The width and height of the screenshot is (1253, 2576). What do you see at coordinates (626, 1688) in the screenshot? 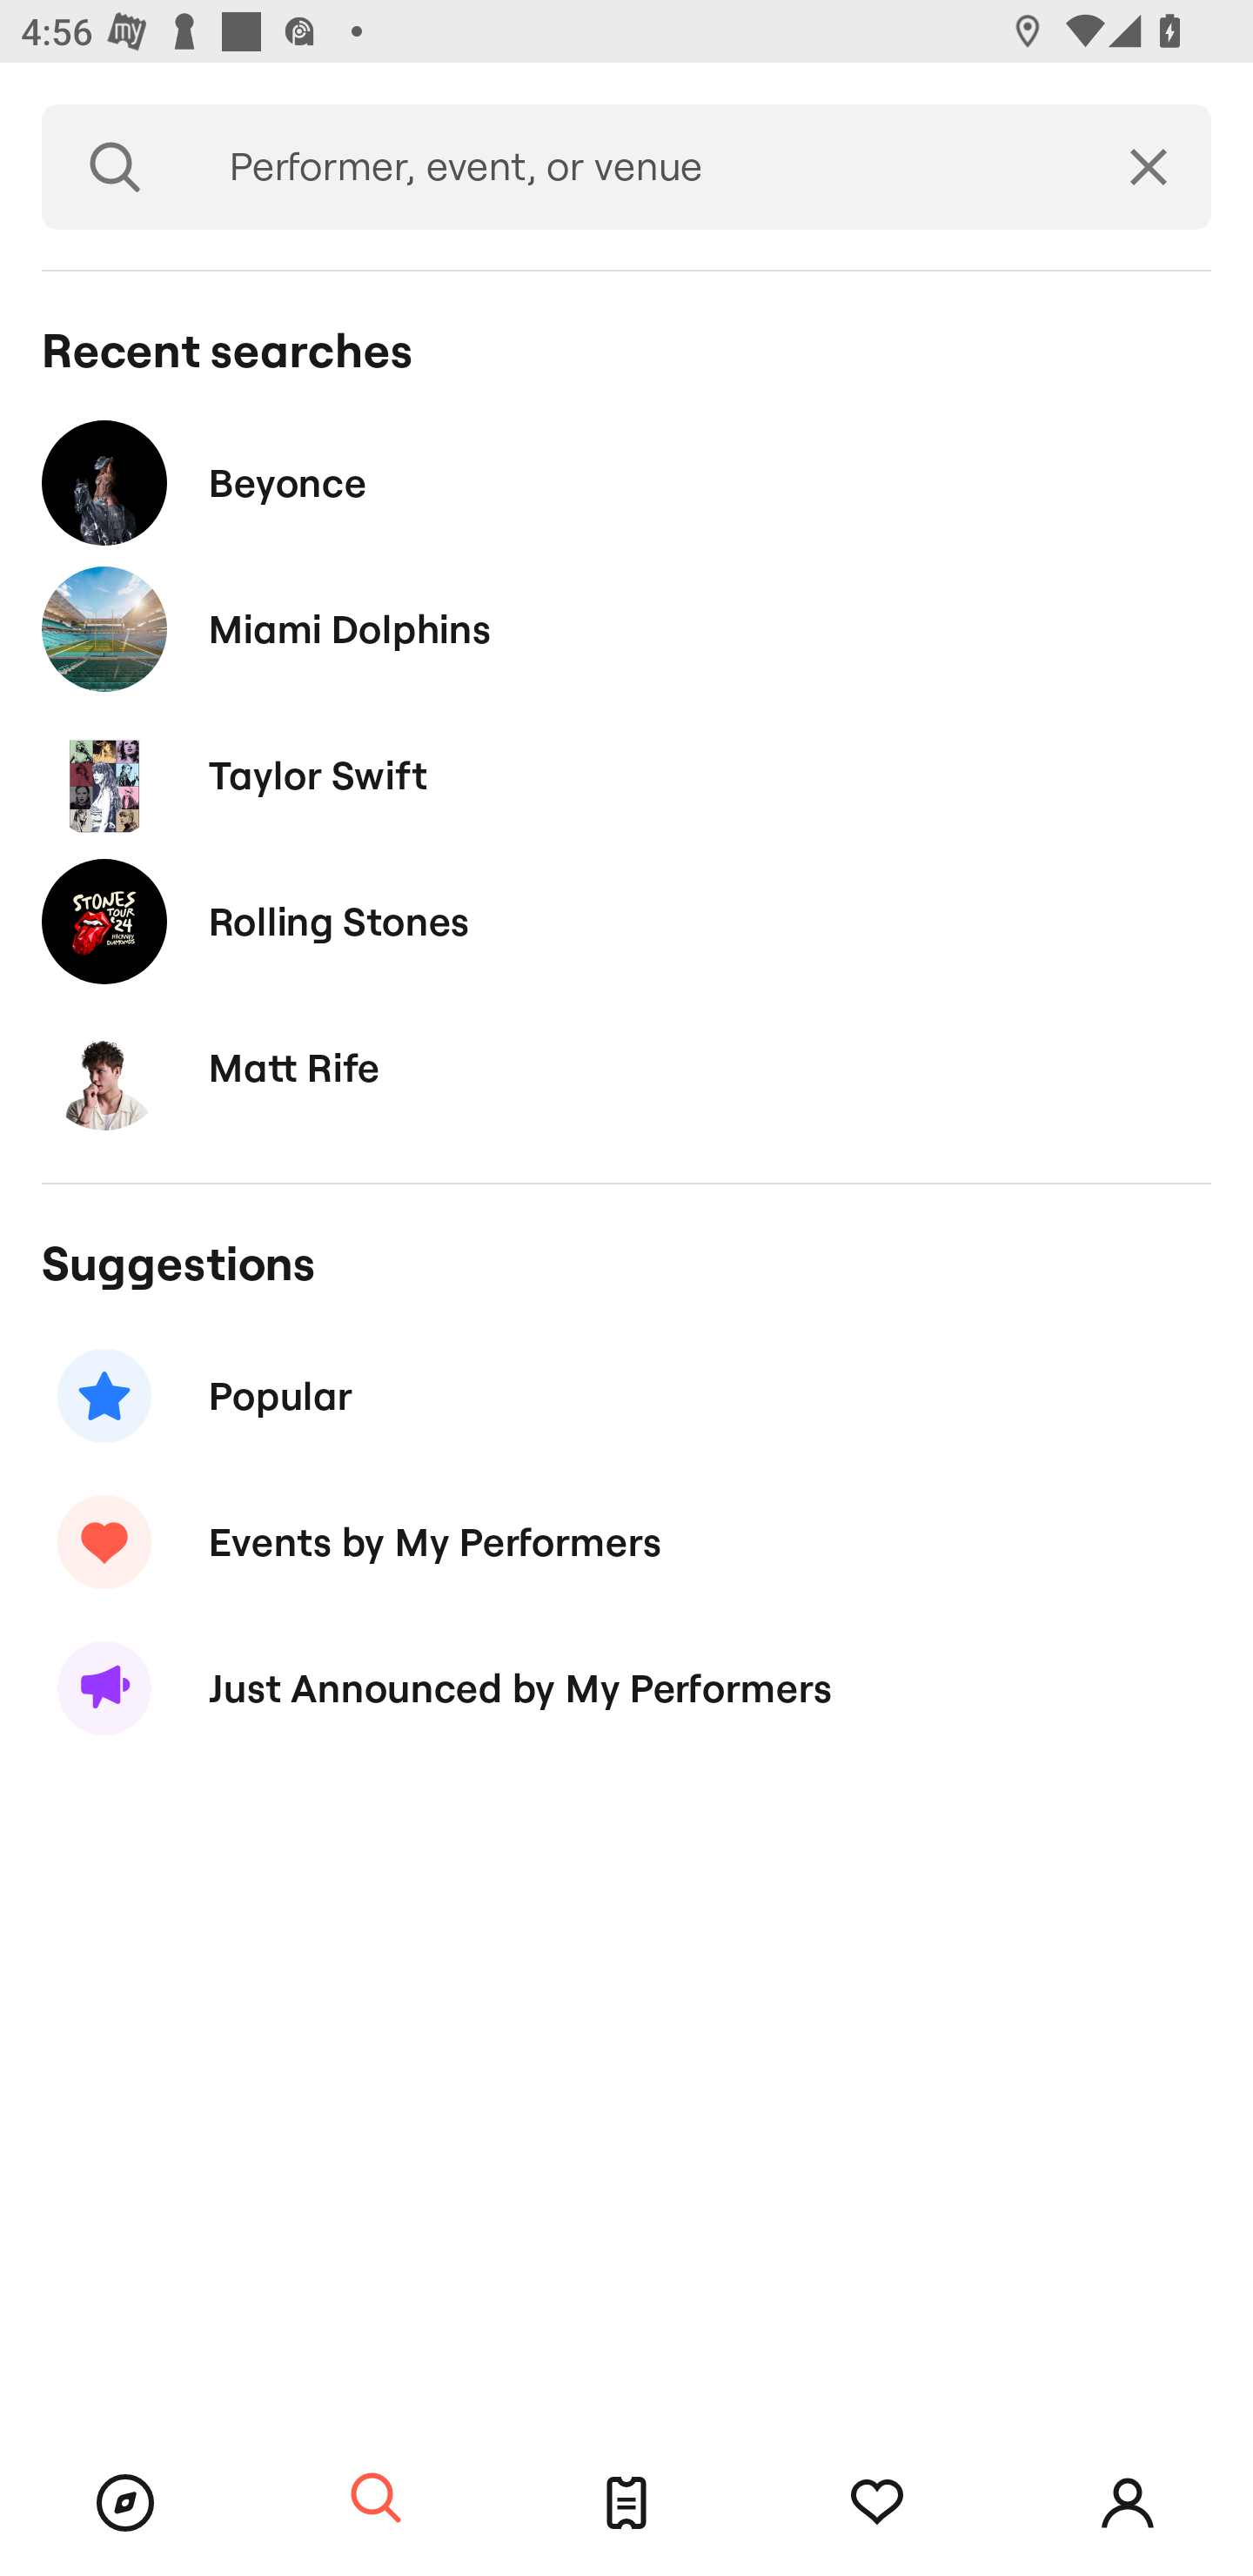
I see `Just Announced by My Performers` at bounding box center [626, 1688].